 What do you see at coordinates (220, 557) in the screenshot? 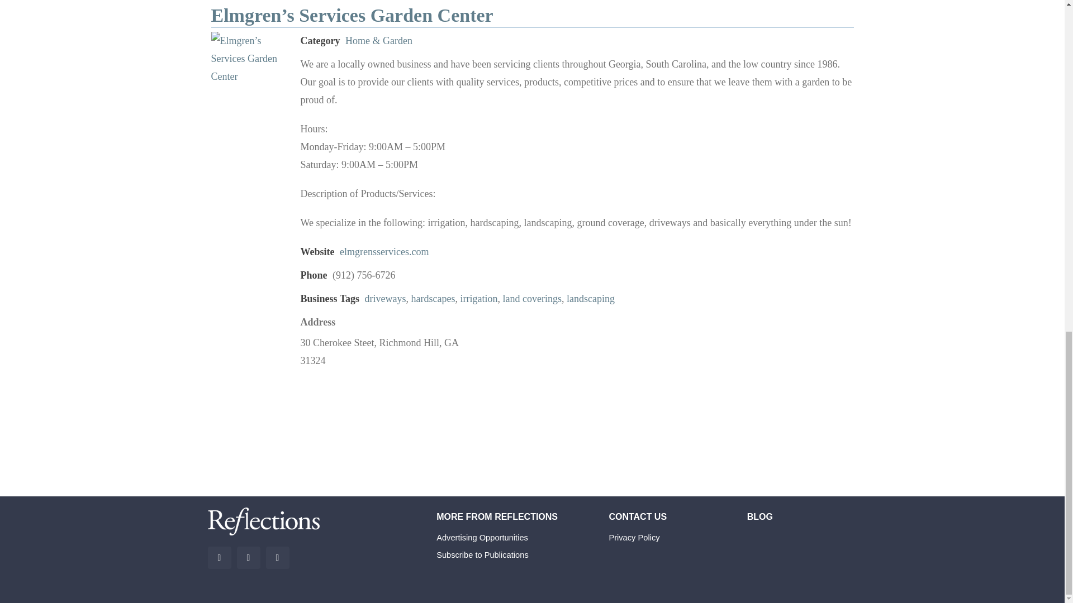
I see `Facebook` at bounding box center [220, 557].